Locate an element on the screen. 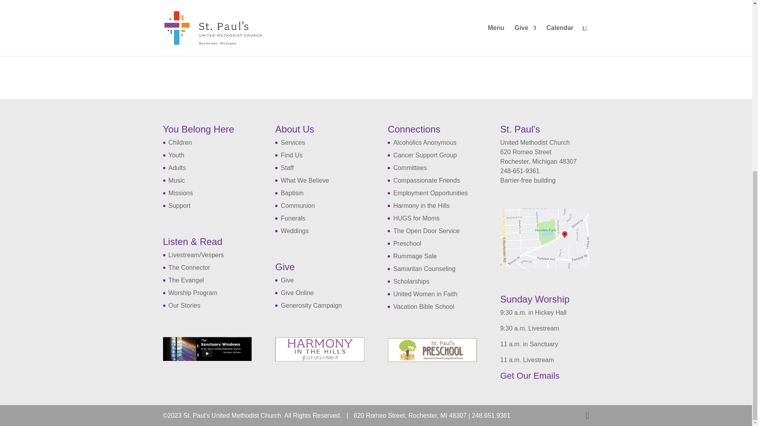 This screenshot has width=758, height=426. Services is located at coordinates (292, 143).